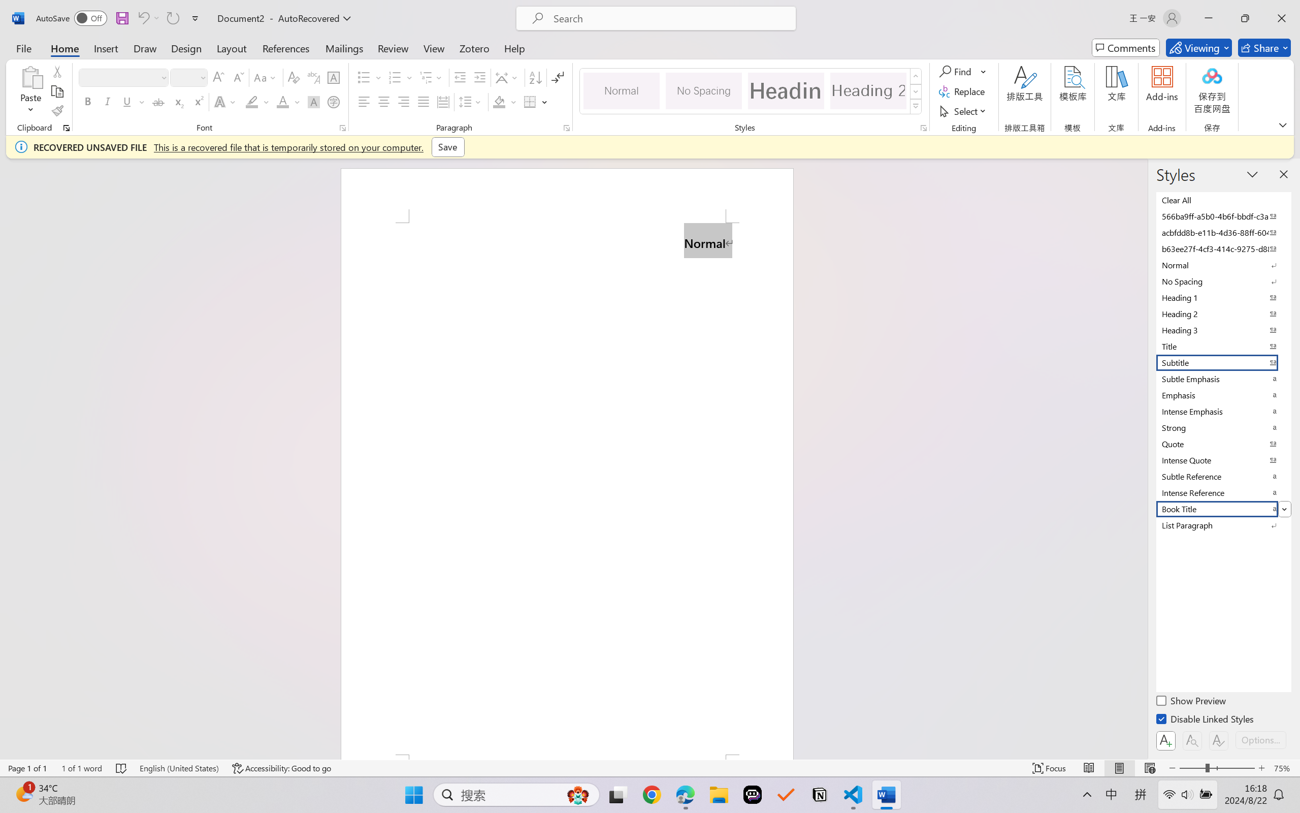  Describe the element at coordinates (1219, 740) in the screenshot. I see `Class: NetUIButton` at that location.